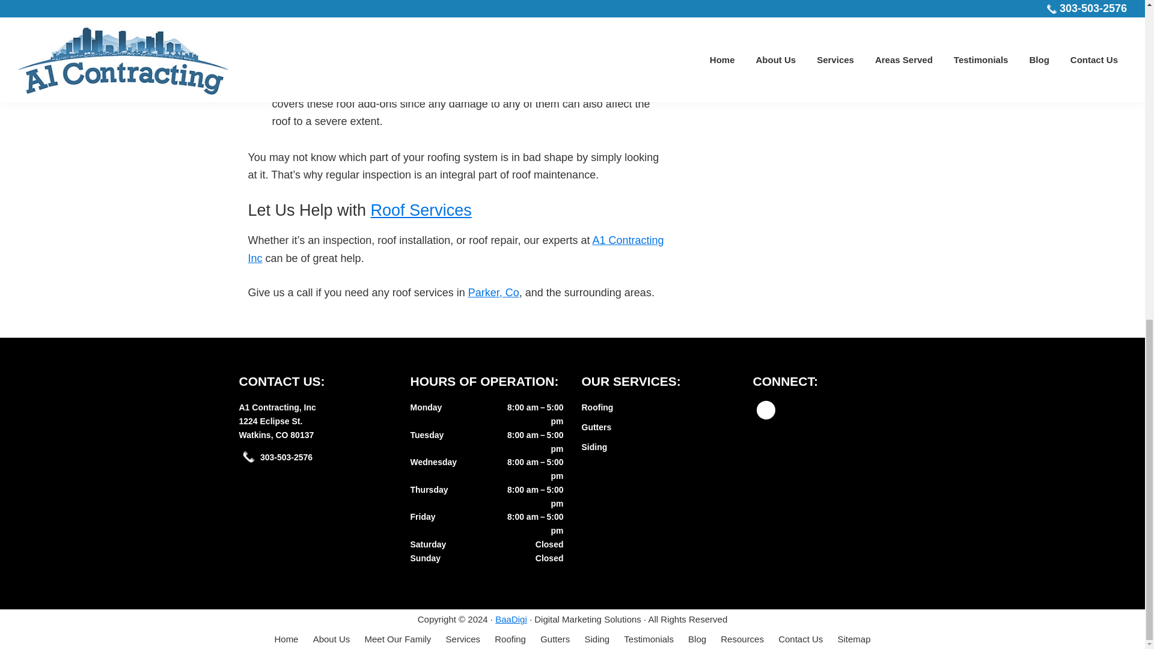 The width and height of the screenshot is (1154, 649). What do you see at coordinates (398, 639) in the screenshot?
I see `Meet Our Family` at bounding box center [398, 639].